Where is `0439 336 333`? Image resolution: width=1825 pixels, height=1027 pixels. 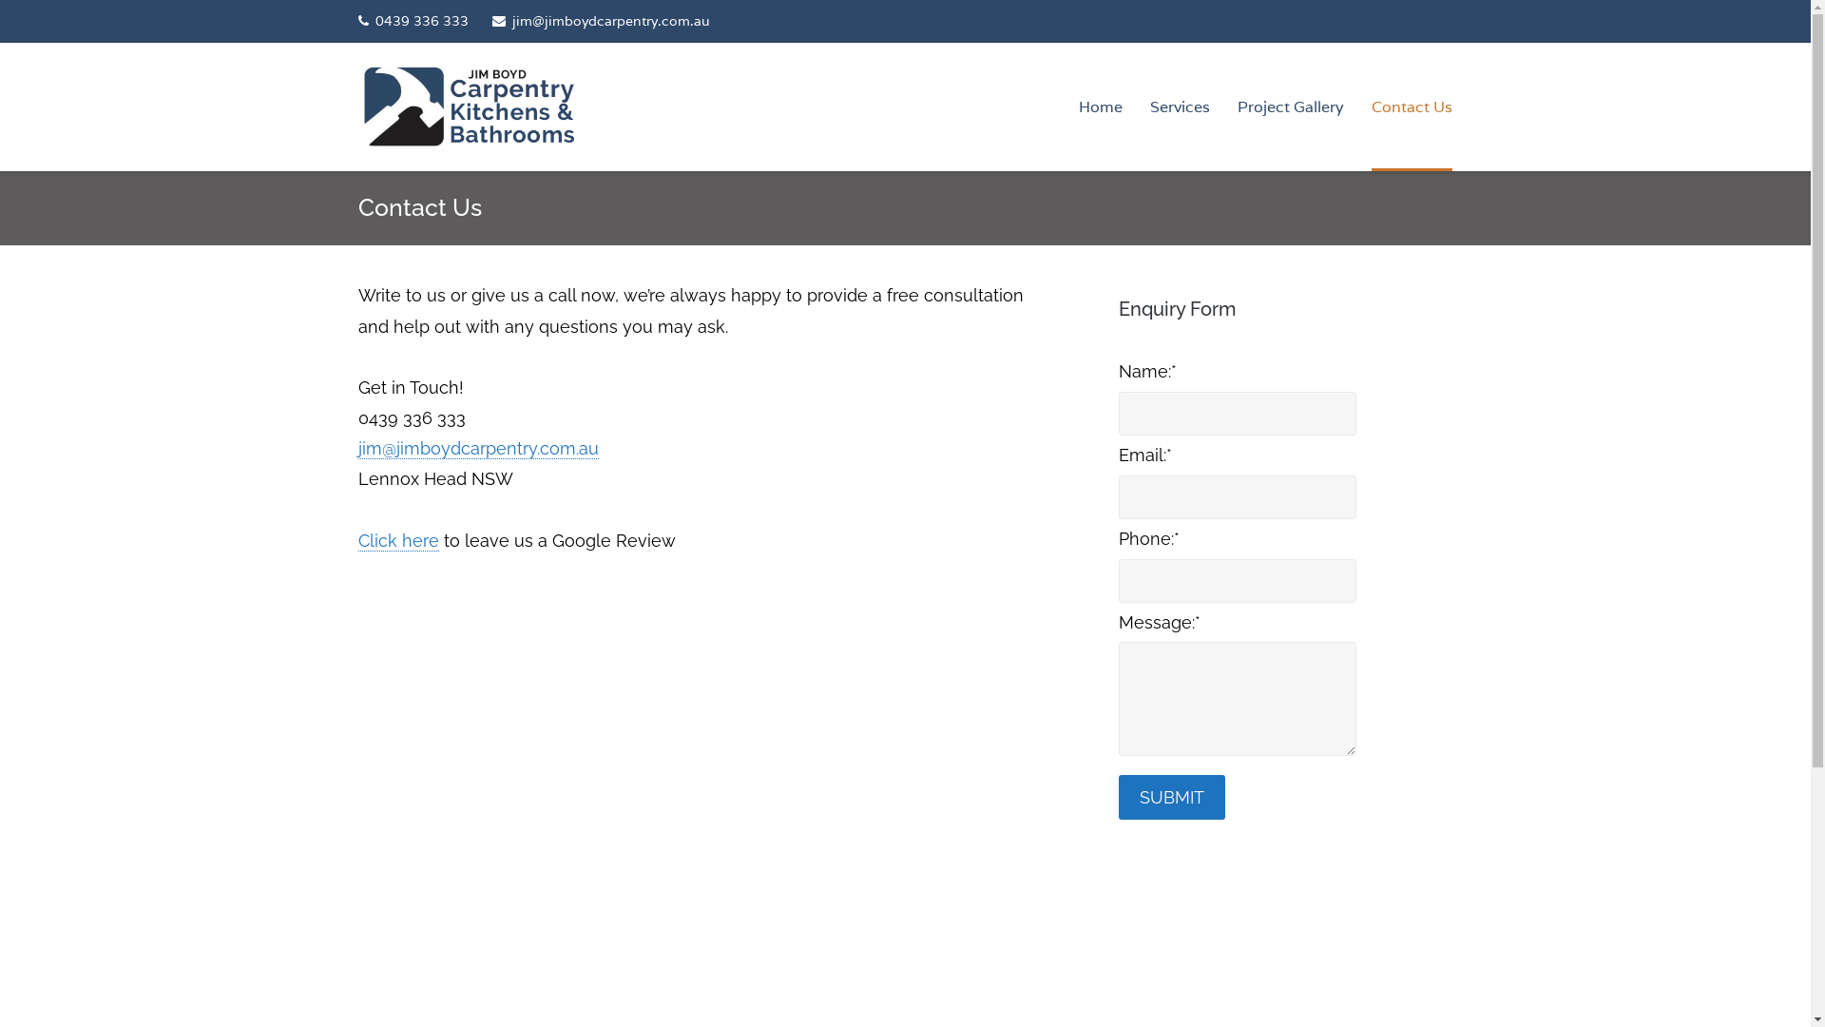
0439 336 333 is located at coordinates (413, 21).